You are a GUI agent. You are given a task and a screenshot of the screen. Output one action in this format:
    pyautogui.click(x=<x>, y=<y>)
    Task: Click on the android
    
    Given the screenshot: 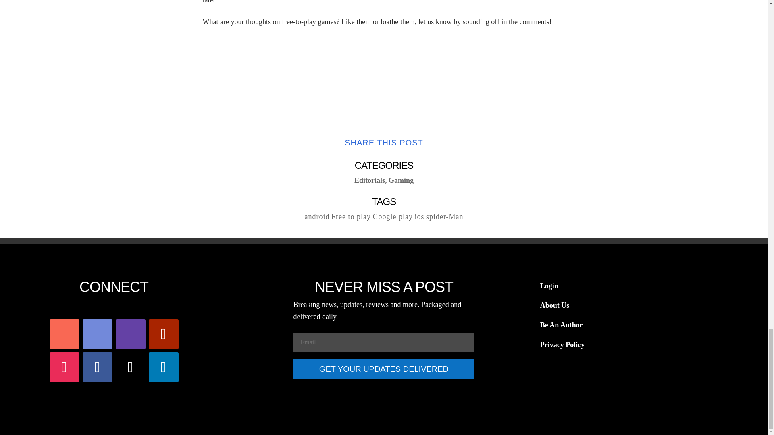 What is the action you would take?
    pyautogui.click(x=317, y=217)
    